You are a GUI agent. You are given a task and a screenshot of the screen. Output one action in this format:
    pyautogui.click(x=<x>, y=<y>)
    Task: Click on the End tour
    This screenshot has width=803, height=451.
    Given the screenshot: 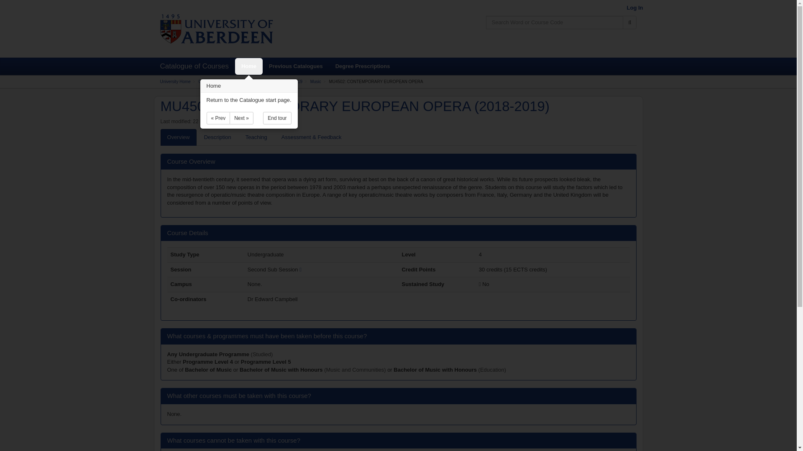 What is the action you would take?
    pyautogui.click(x=277, y=118)
    